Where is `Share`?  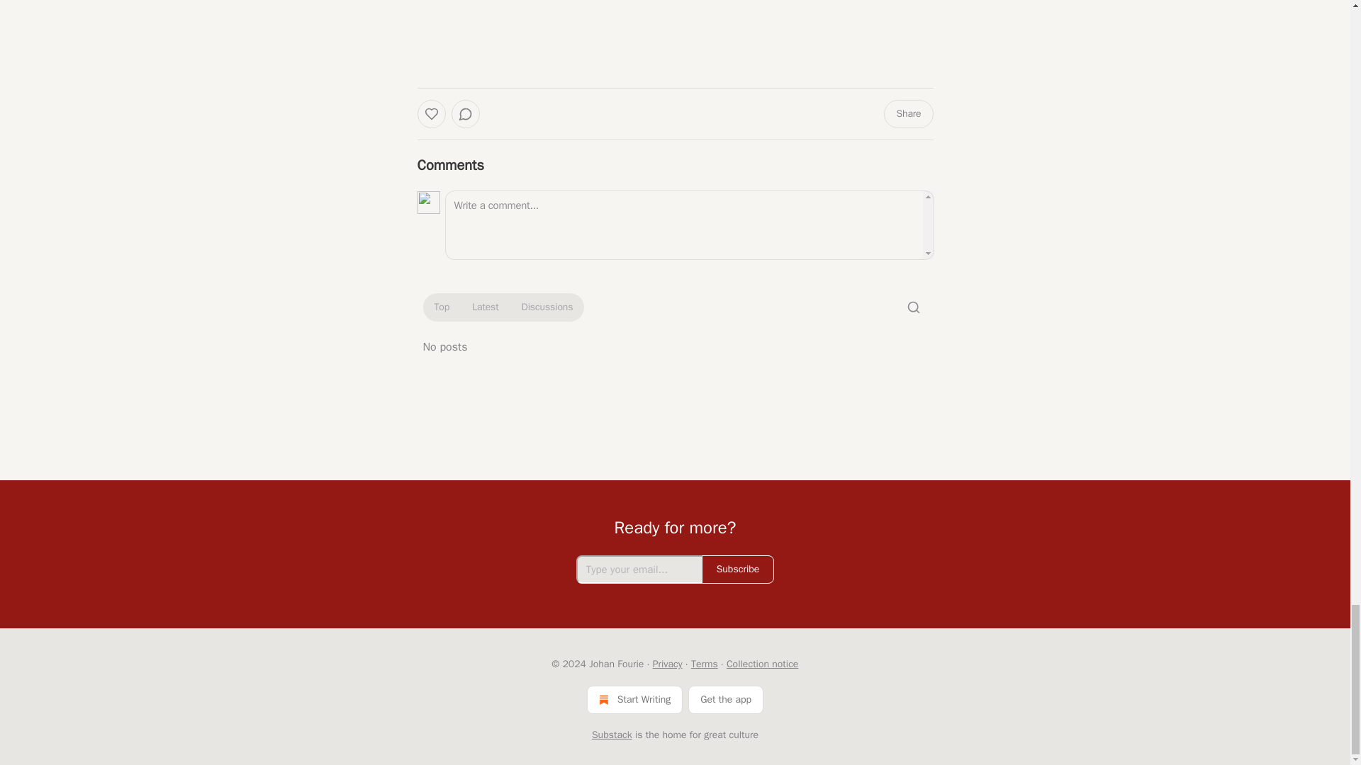 Share is located at coordinates (907, 114).